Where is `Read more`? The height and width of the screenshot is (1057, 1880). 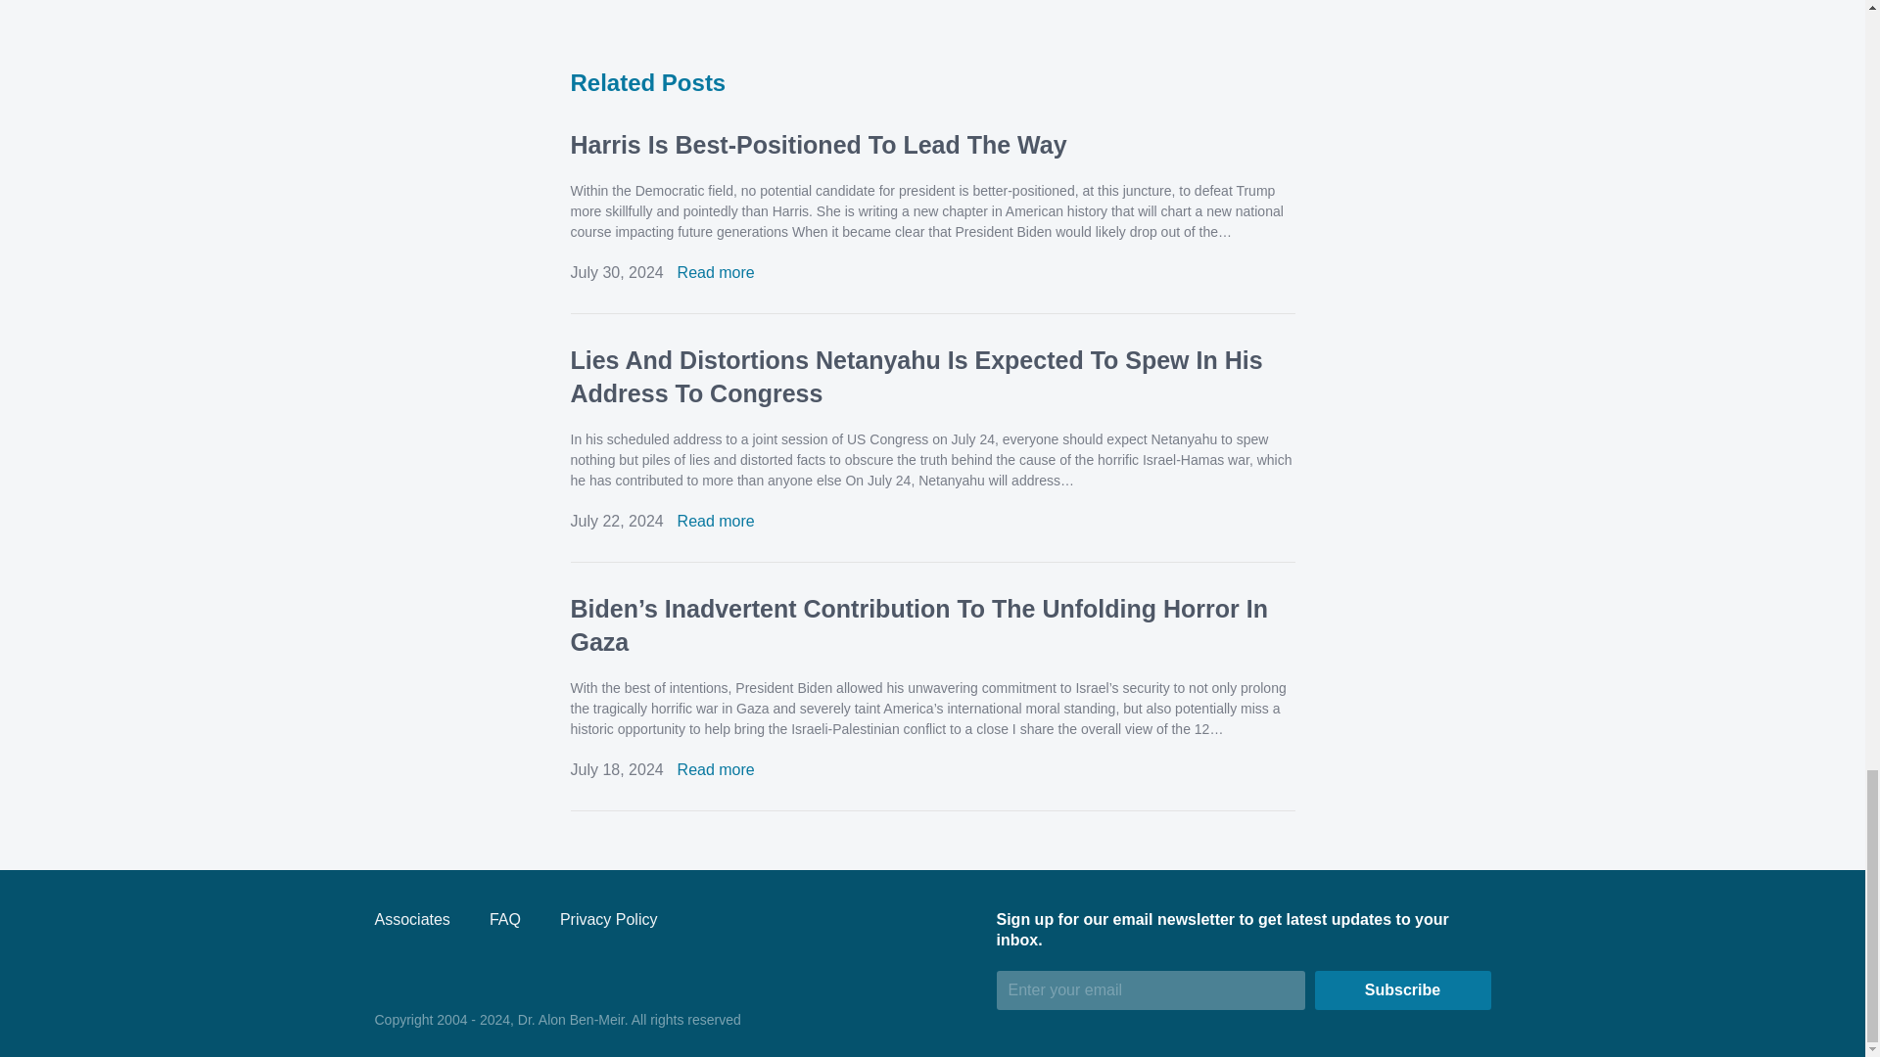 Read more is located at coordinates (716, 521).